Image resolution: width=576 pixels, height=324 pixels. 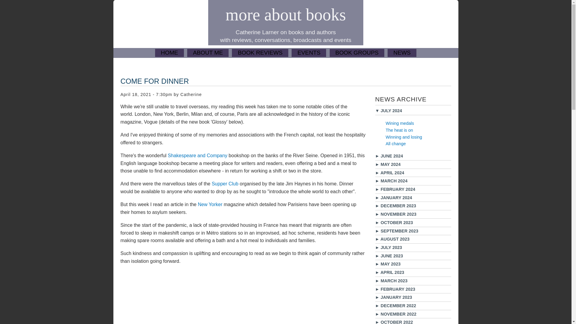 What do you see at coordinates (357, 53) in the screenshot?
I see `Books read at book group` at bounding box center [357, 53].